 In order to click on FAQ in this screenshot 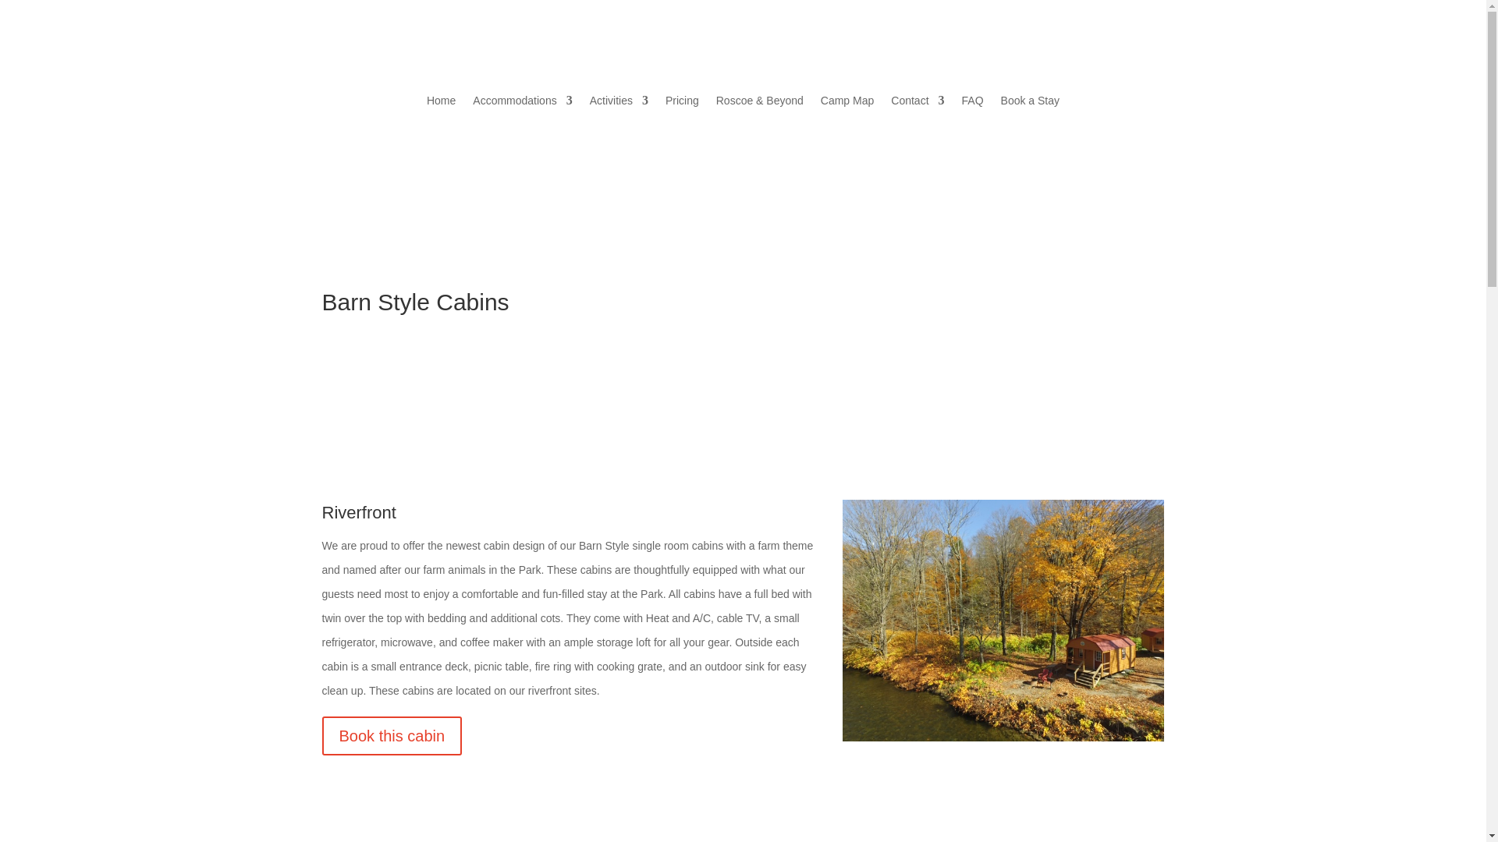, I will do `click(972, 103)`.